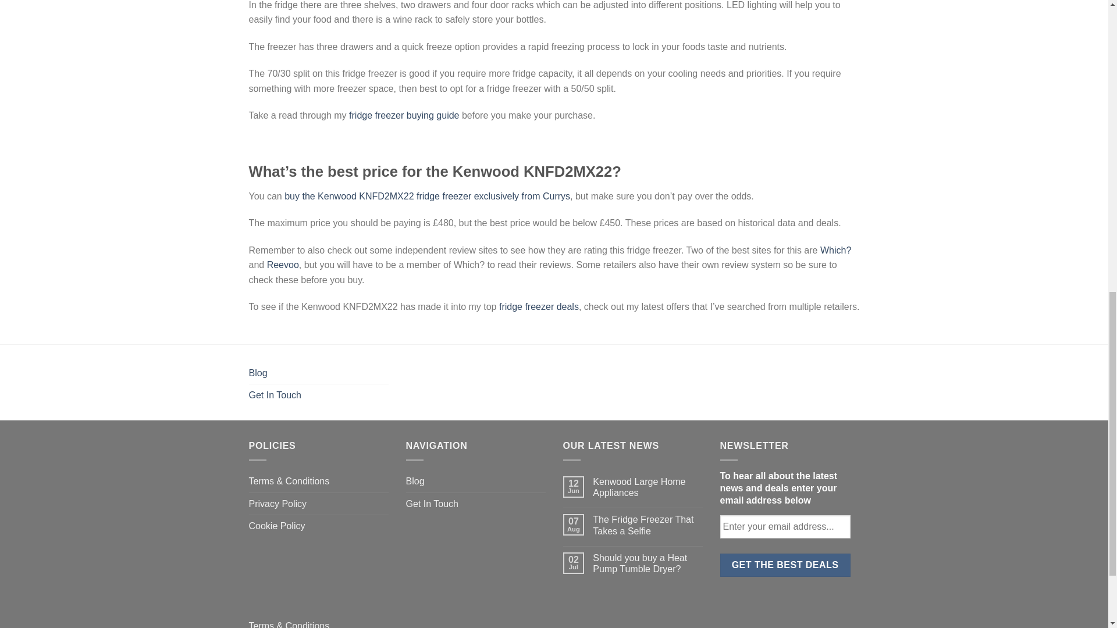 The image size is (1117, 628). What do you see at coordinates (648, 563) in the screenshot?
I see `Should you buy a Heat Pump Tumble Dryer?` at bounding box center [648, 563].